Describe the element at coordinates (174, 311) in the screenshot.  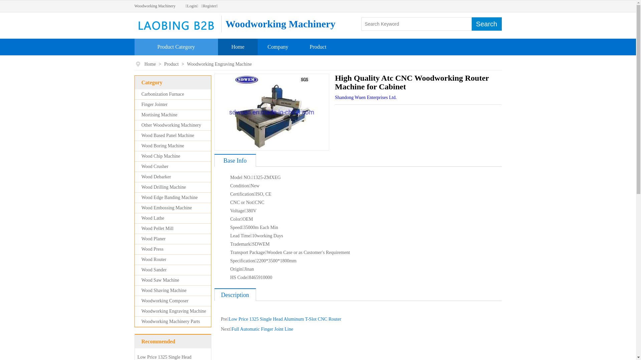
I see `Woodworking Engraving Machine` at that location.